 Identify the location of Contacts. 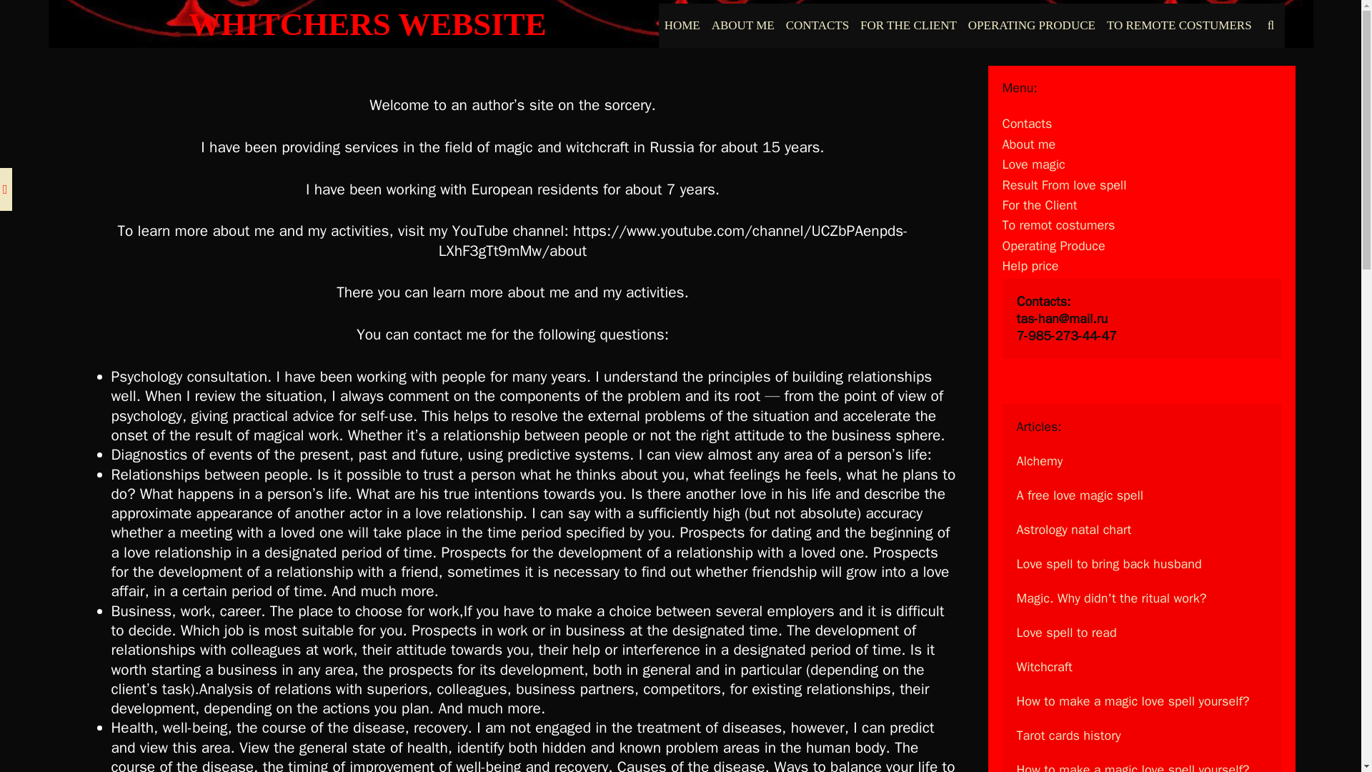
(1026, 123).